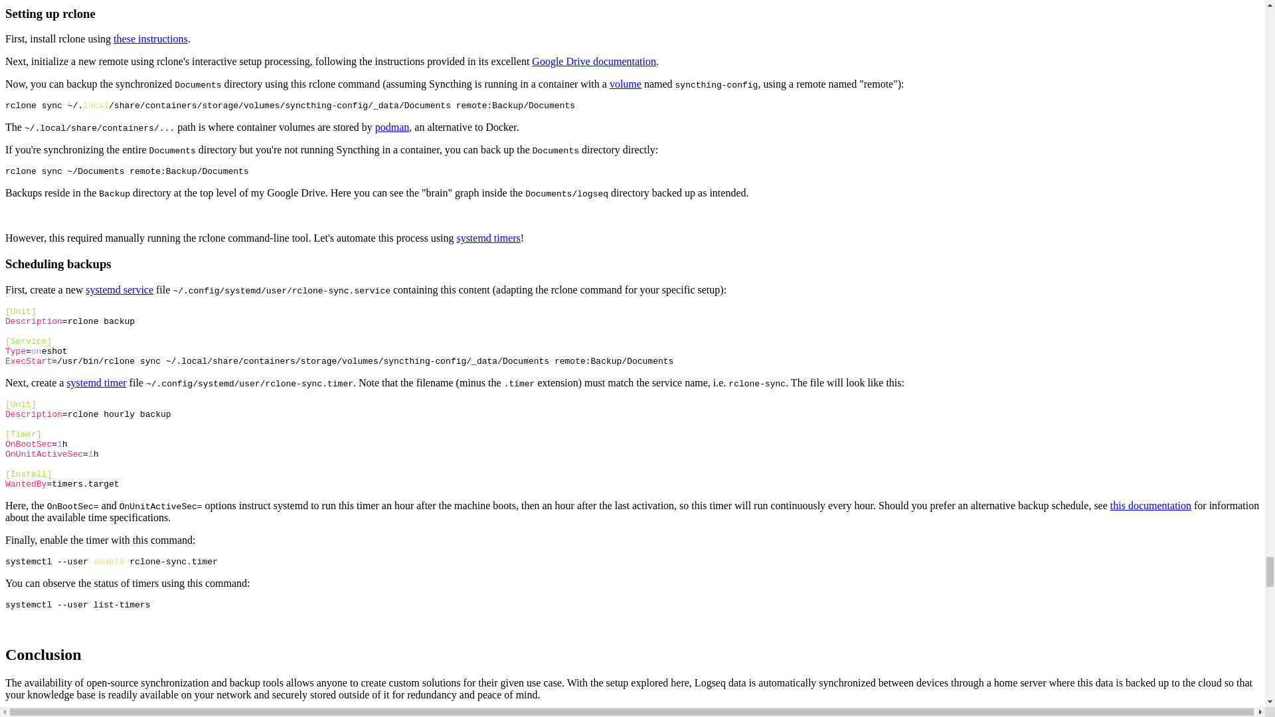 This screenshot has width=1275, height=717. I want to click on podman, so click(392, 126).